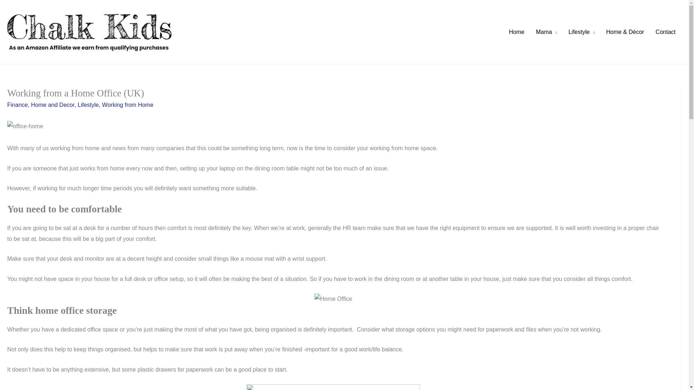 Image resolution: width=694 pixels, height=390 pixels. Describe the element at coordinates (17, 105) in the screenshot. I see `Finance` at that location.